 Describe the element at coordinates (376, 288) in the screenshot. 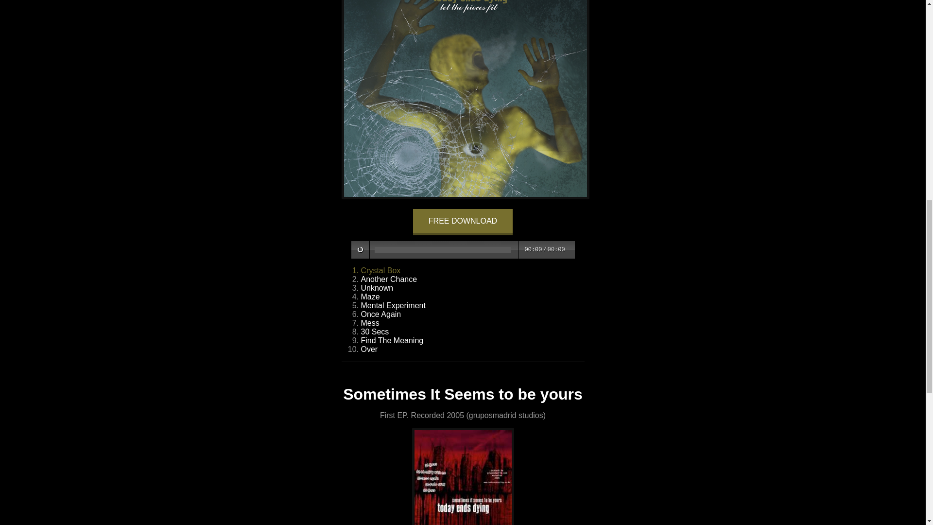

I see `Unknown` at that location.